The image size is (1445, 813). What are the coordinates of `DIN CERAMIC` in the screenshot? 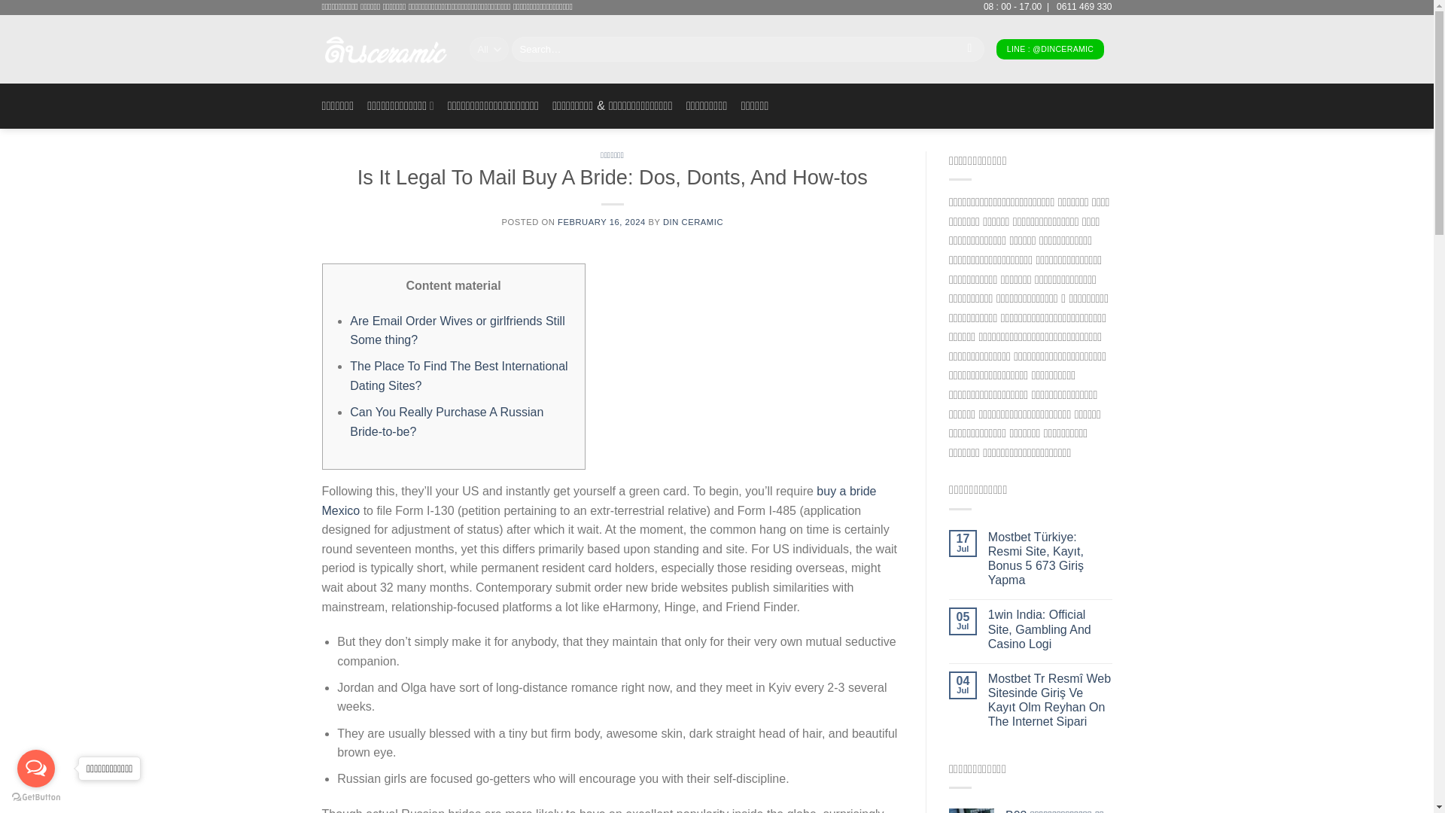 It's located at (693, 222).